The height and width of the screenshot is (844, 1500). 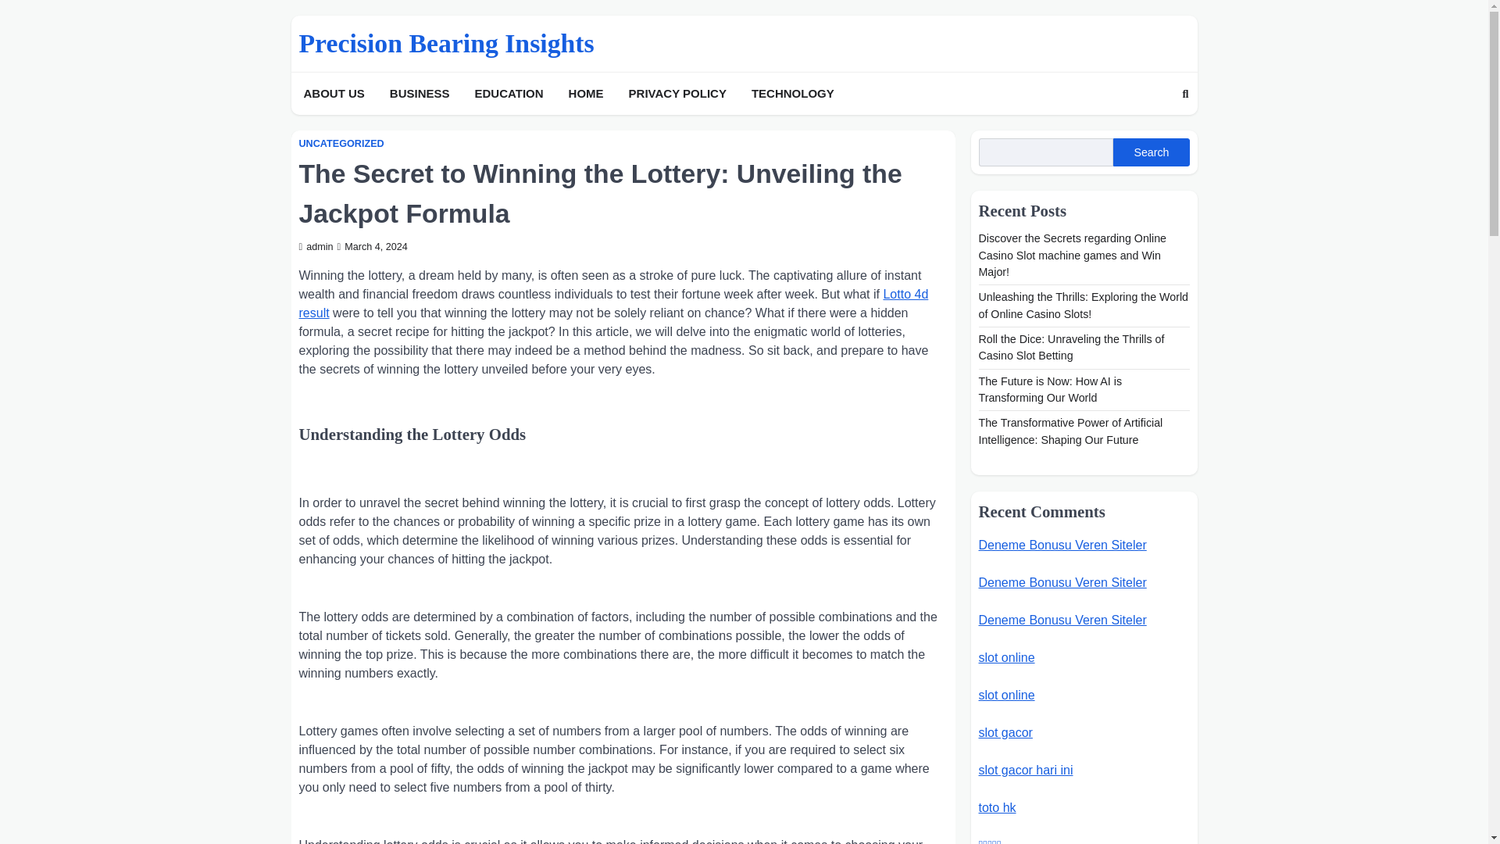 What do you see at coordinates (373, 246) in the screenshot?
I see `March 4, 2024` at bounding box center [373, 246].